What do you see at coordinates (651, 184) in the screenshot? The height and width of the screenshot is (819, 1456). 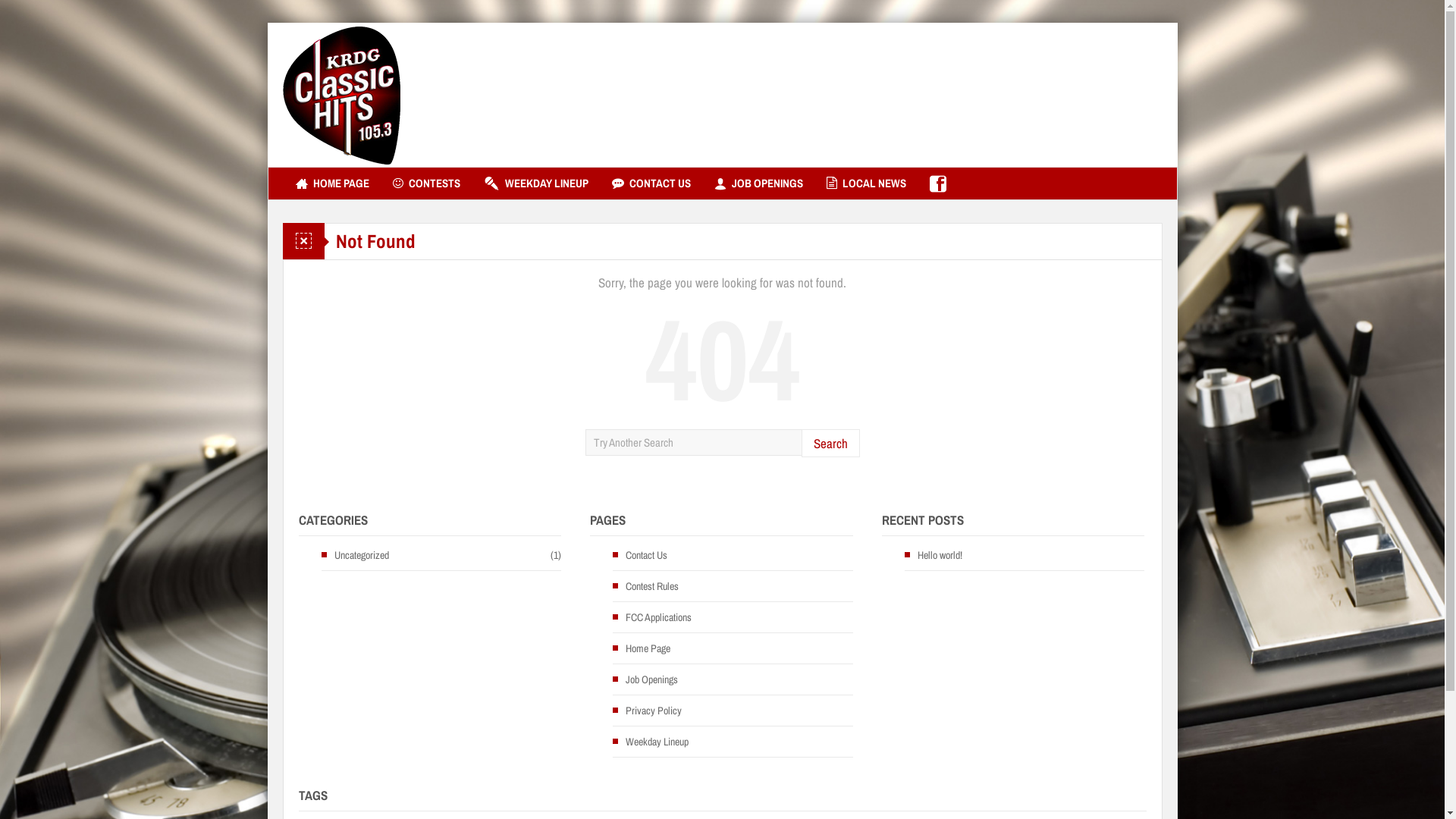 I see `CONTACT US` at bounding box center [651, 184].